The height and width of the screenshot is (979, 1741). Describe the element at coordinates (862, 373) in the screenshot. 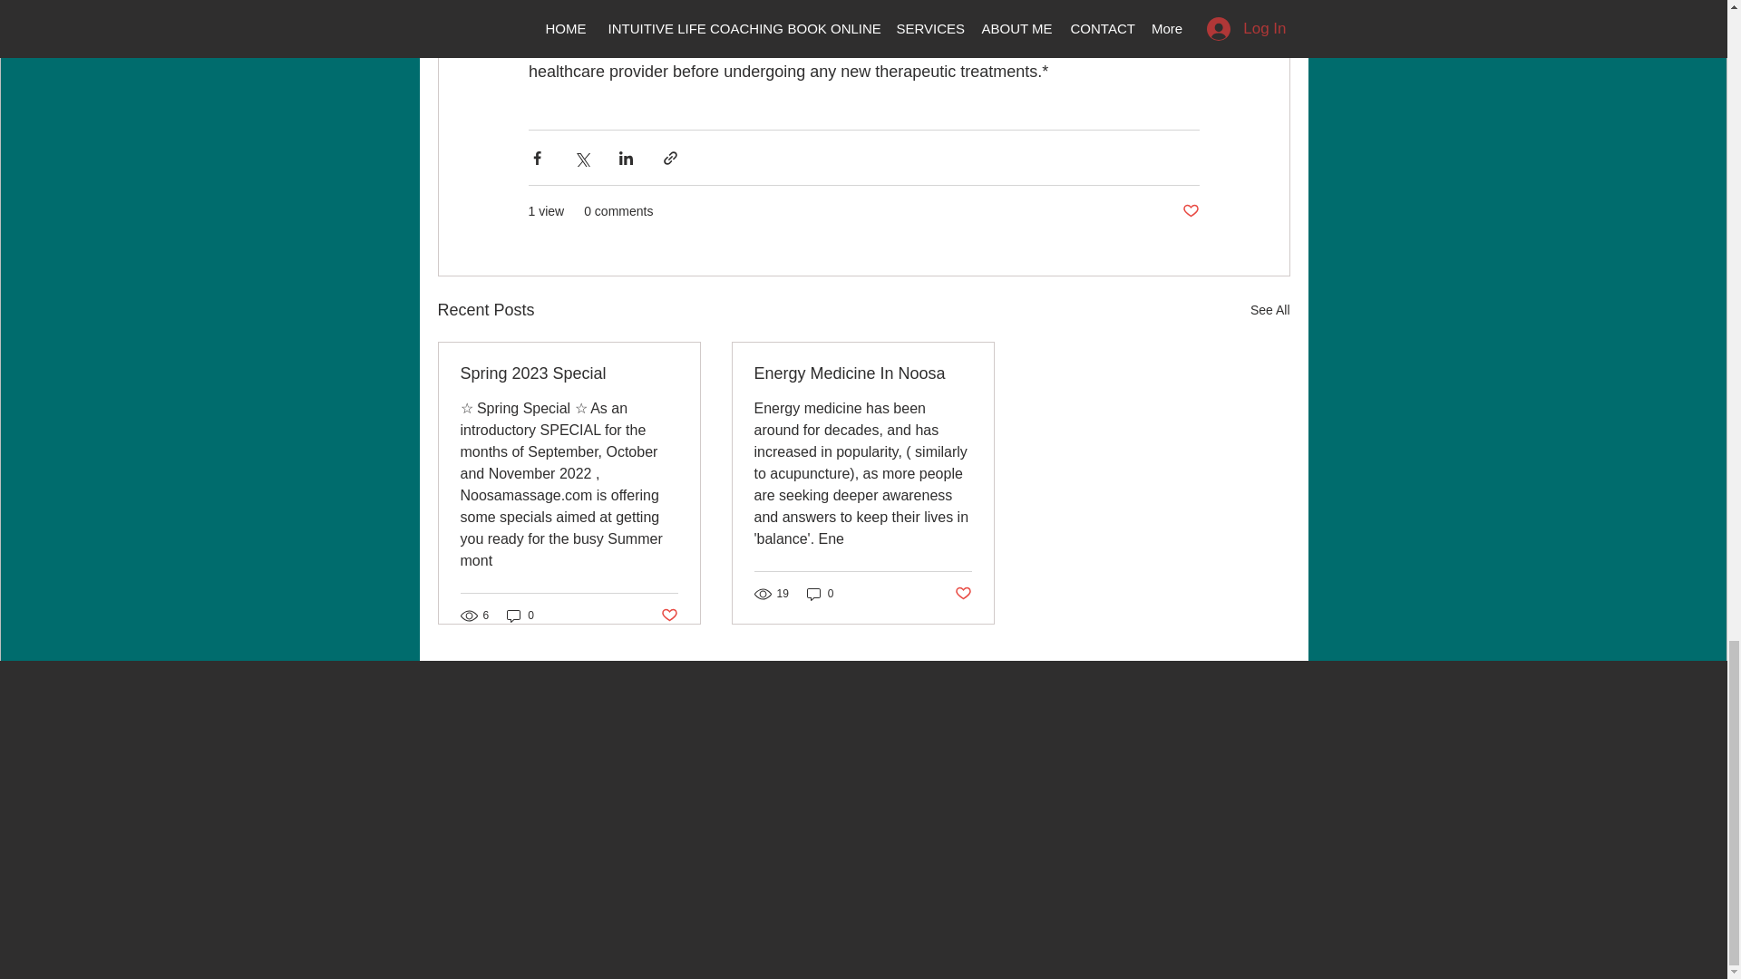

I see `Energy Medicine In Noosa` at that location.